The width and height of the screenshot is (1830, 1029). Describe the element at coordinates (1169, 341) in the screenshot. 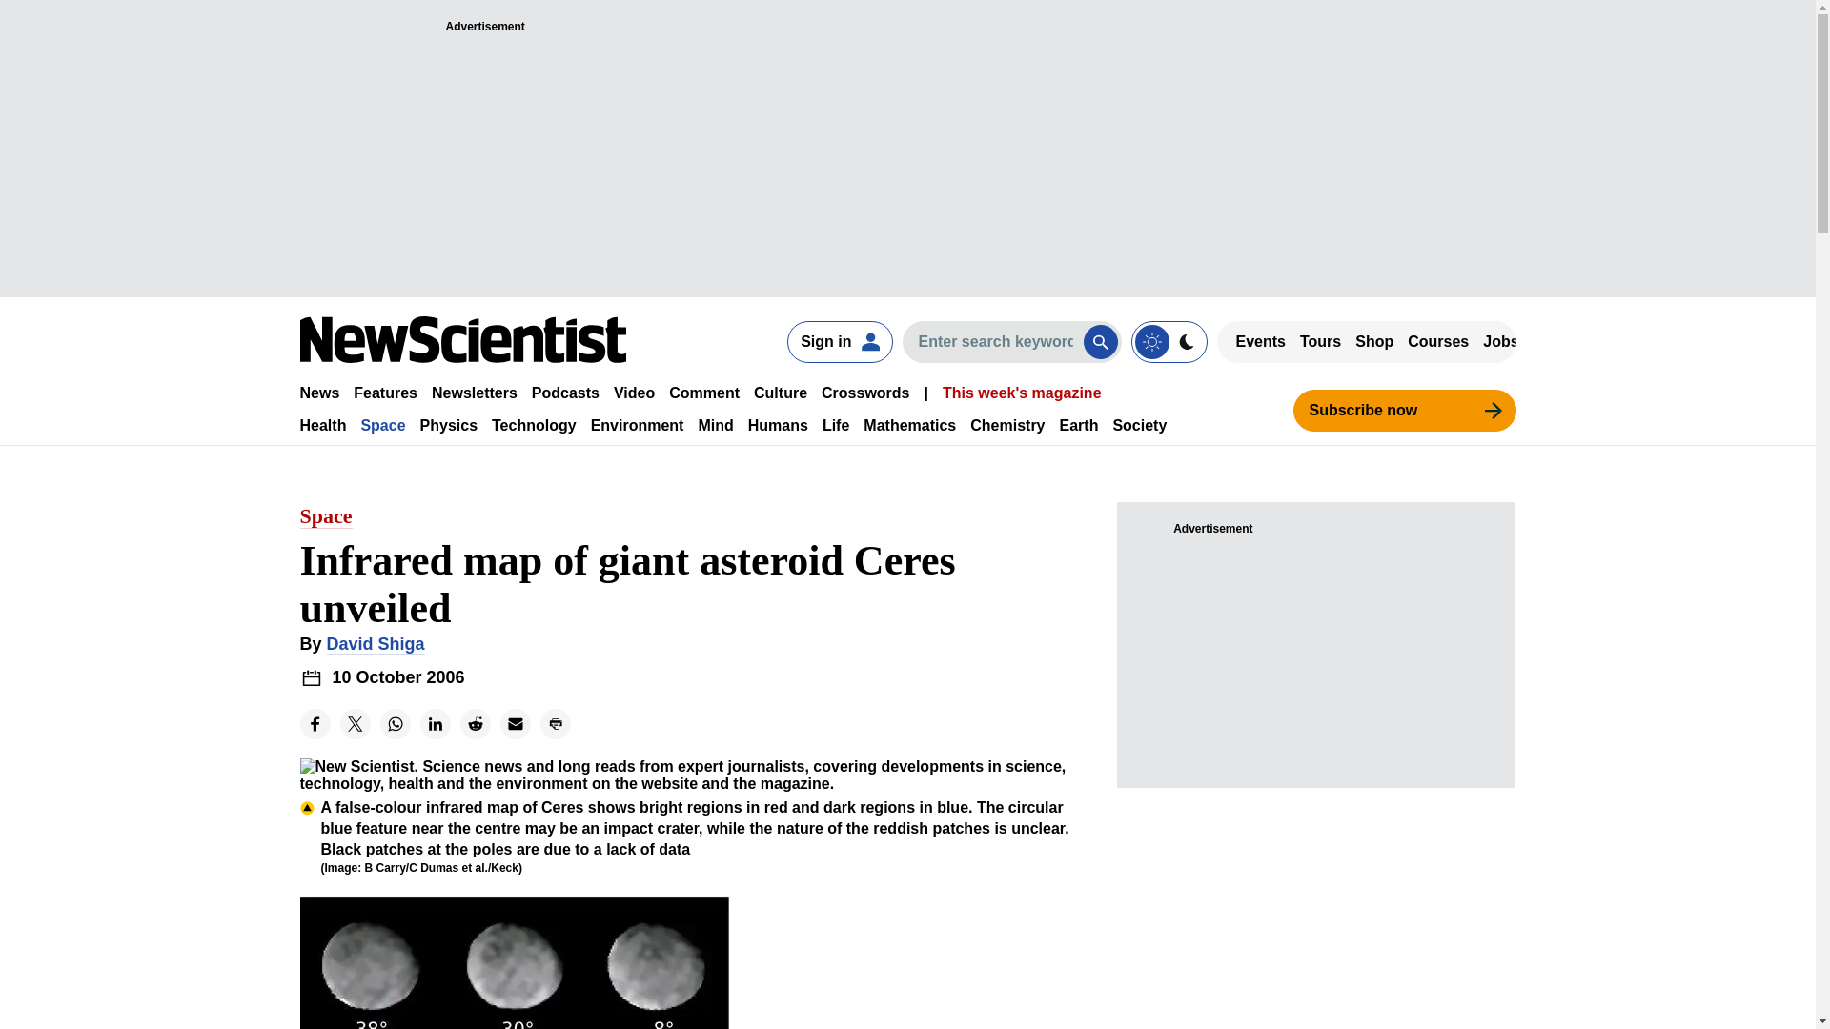

I see `on` at that location.